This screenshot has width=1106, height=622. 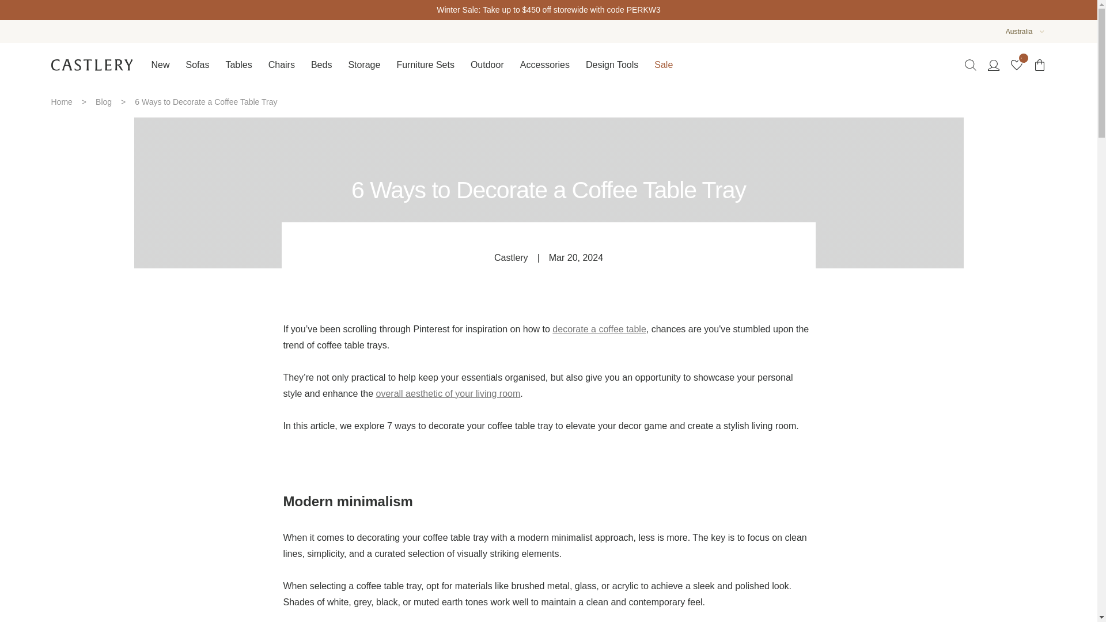 I want to click on Sofas, so click(x=197, y=65).